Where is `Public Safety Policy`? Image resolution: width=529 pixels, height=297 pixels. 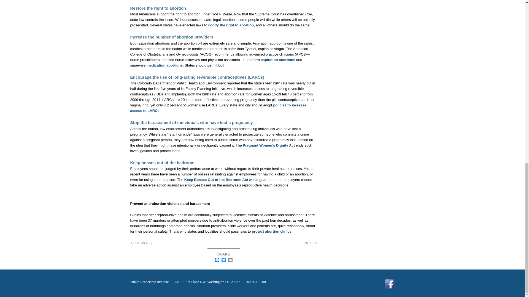
Public Safety Policy is located at coordinates (141, 243).